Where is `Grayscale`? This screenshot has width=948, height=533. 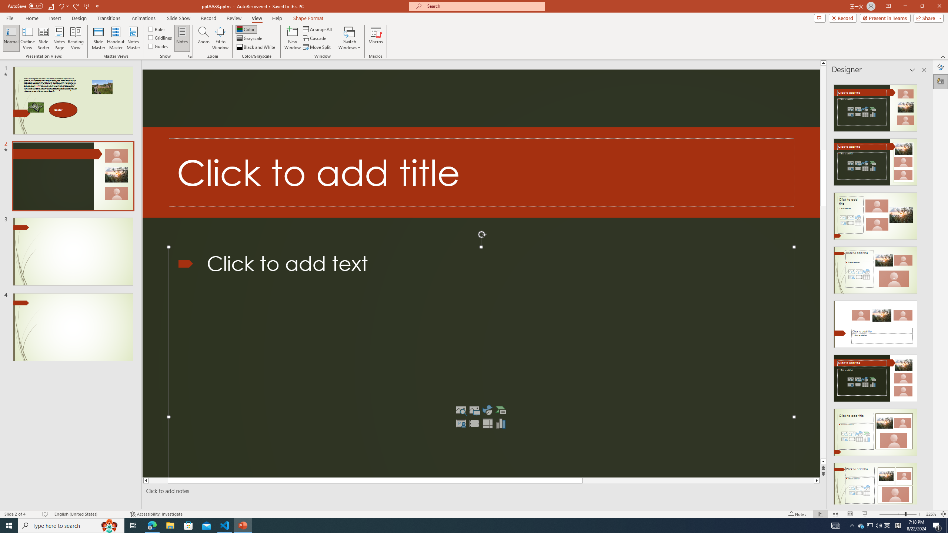 Grayscale is located at coordinates (250, 38).